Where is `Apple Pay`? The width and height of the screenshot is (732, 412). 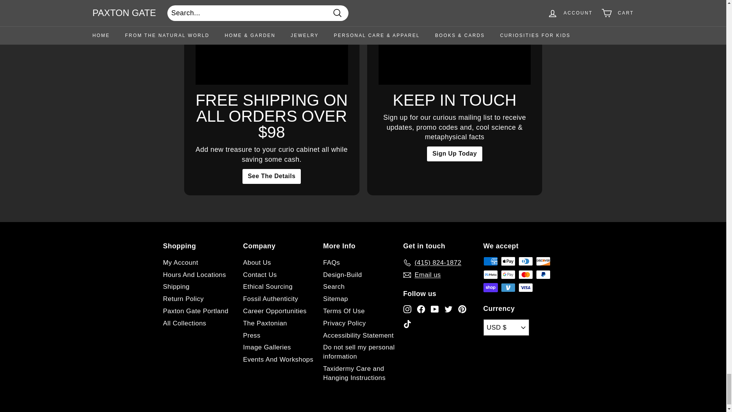
Apple Pay is located at coordinates (508, 261).